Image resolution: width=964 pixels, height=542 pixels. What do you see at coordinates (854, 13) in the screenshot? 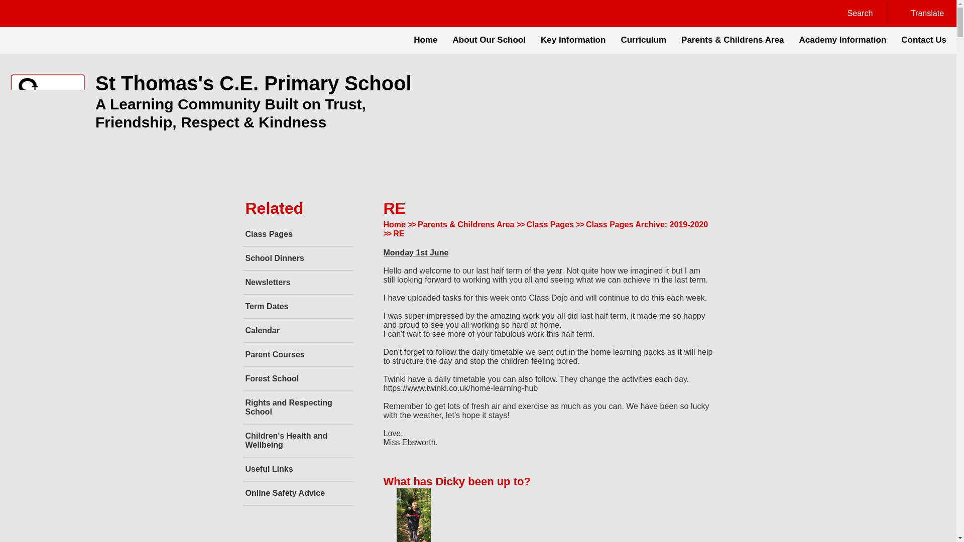
I see `Search` at bounding box center [854, 13].